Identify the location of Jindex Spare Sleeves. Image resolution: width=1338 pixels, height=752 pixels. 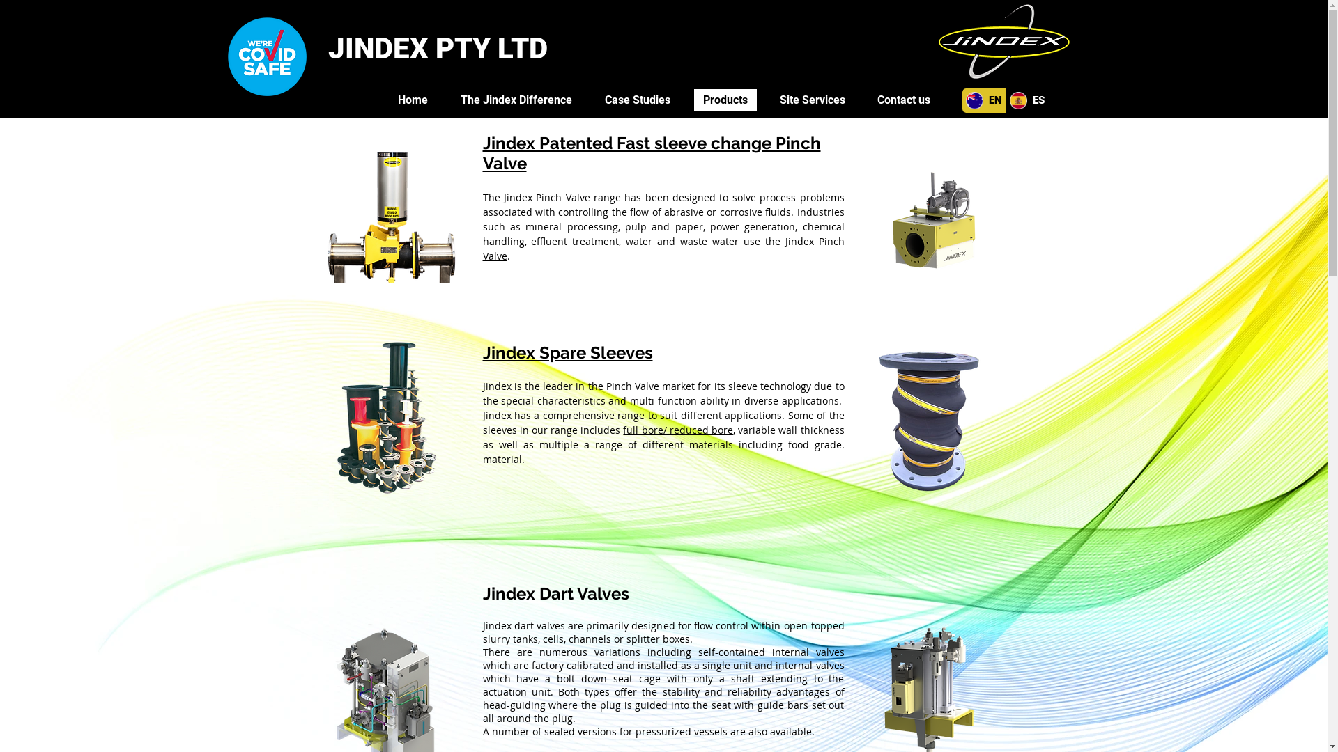
(567, 352).